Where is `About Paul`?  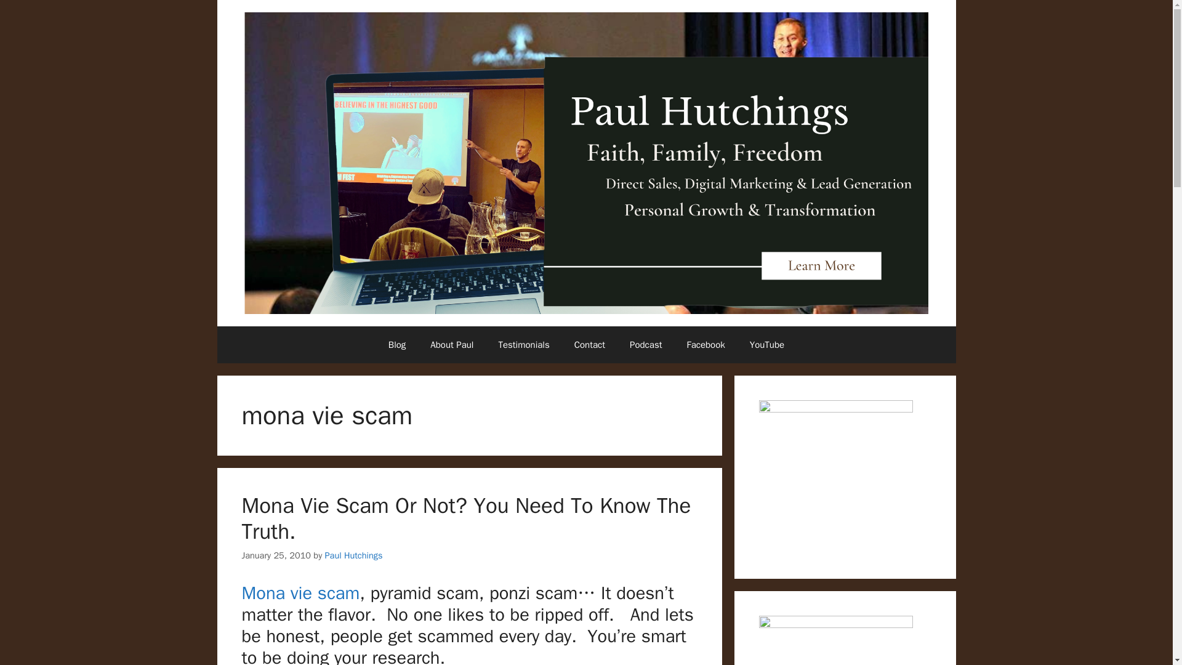 About Paul is located at coordinates (452, 345).